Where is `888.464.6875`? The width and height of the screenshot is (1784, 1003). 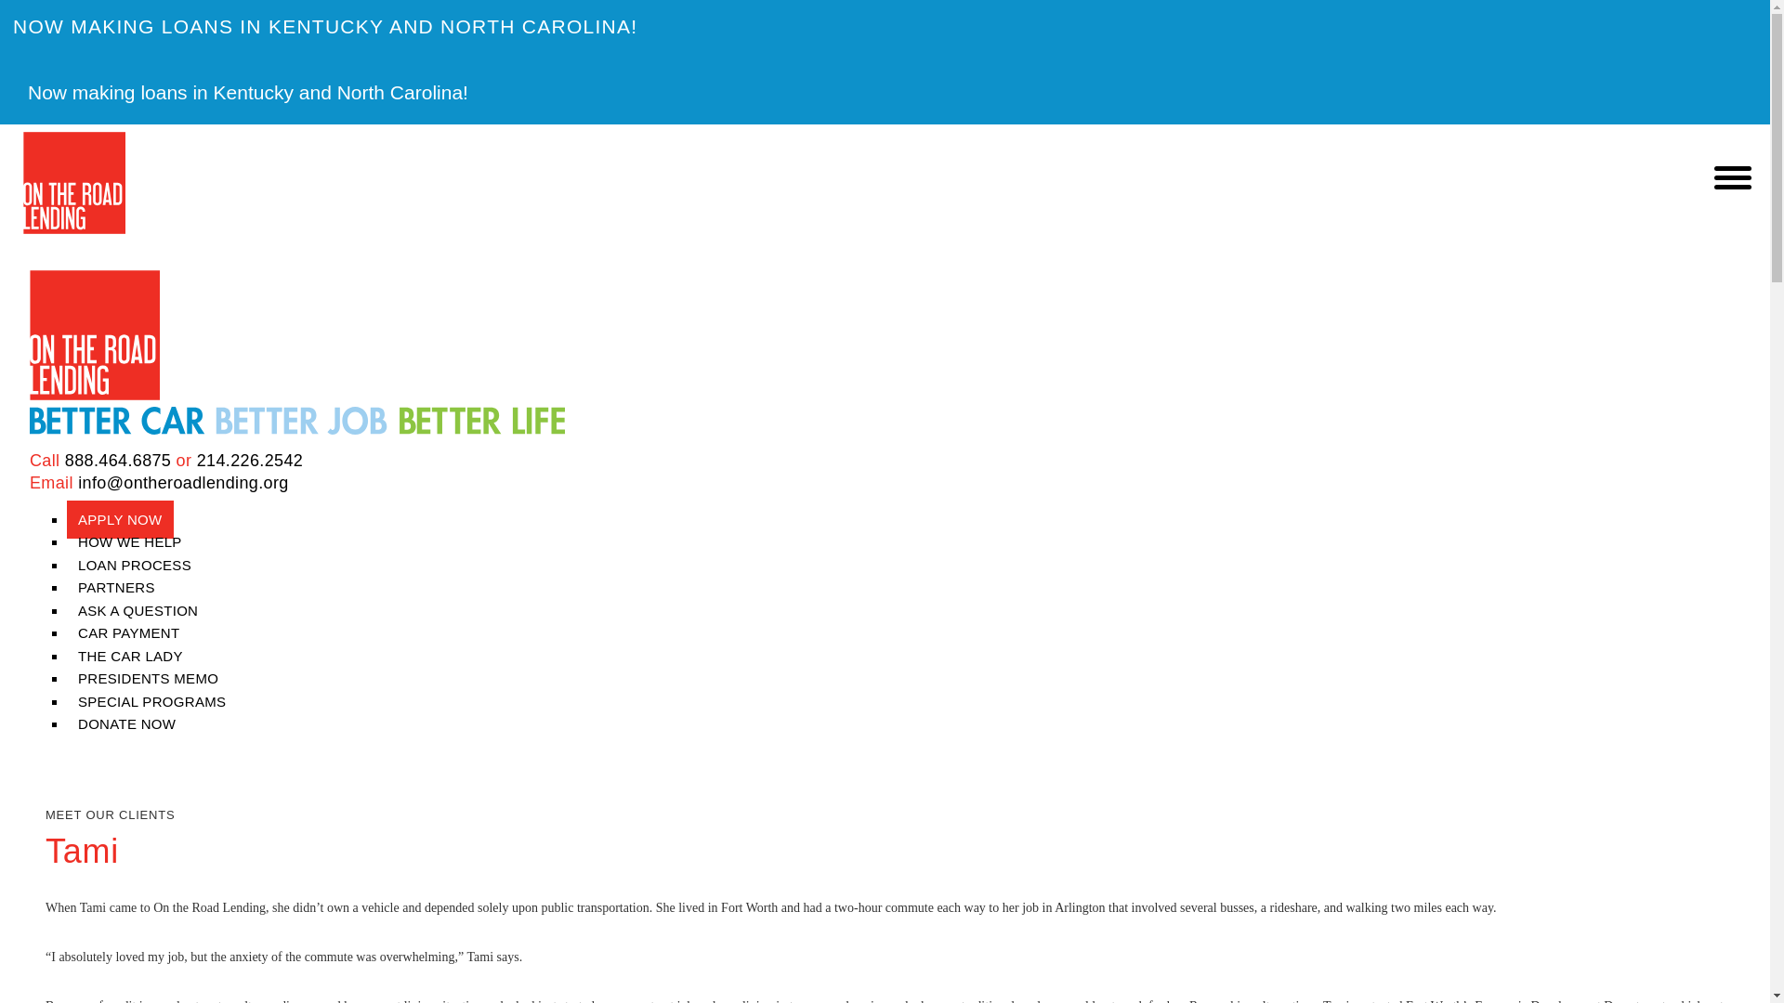 888.464.6875 is located at coordinates (117, 461).